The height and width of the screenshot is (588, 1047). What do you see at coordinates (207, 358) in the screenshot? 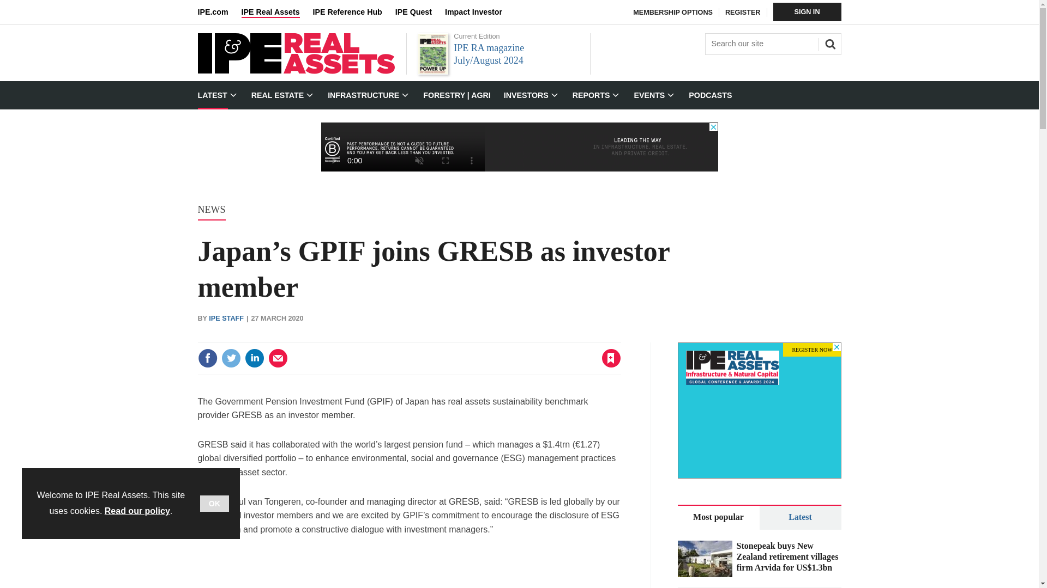
I see `Share this on Facebook` at bounding box center [207, 358].